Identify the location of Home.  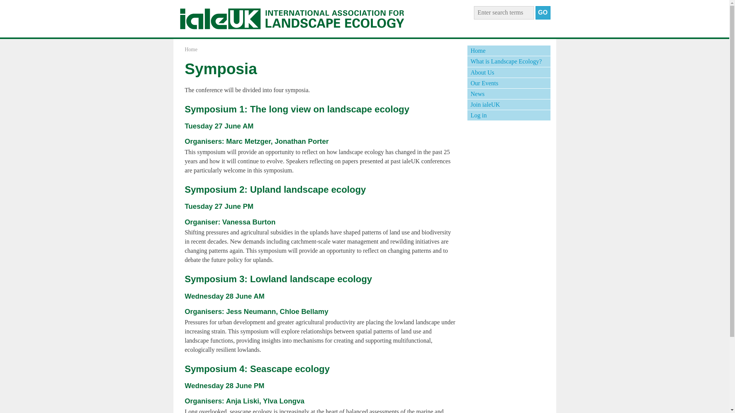
(191, 50).